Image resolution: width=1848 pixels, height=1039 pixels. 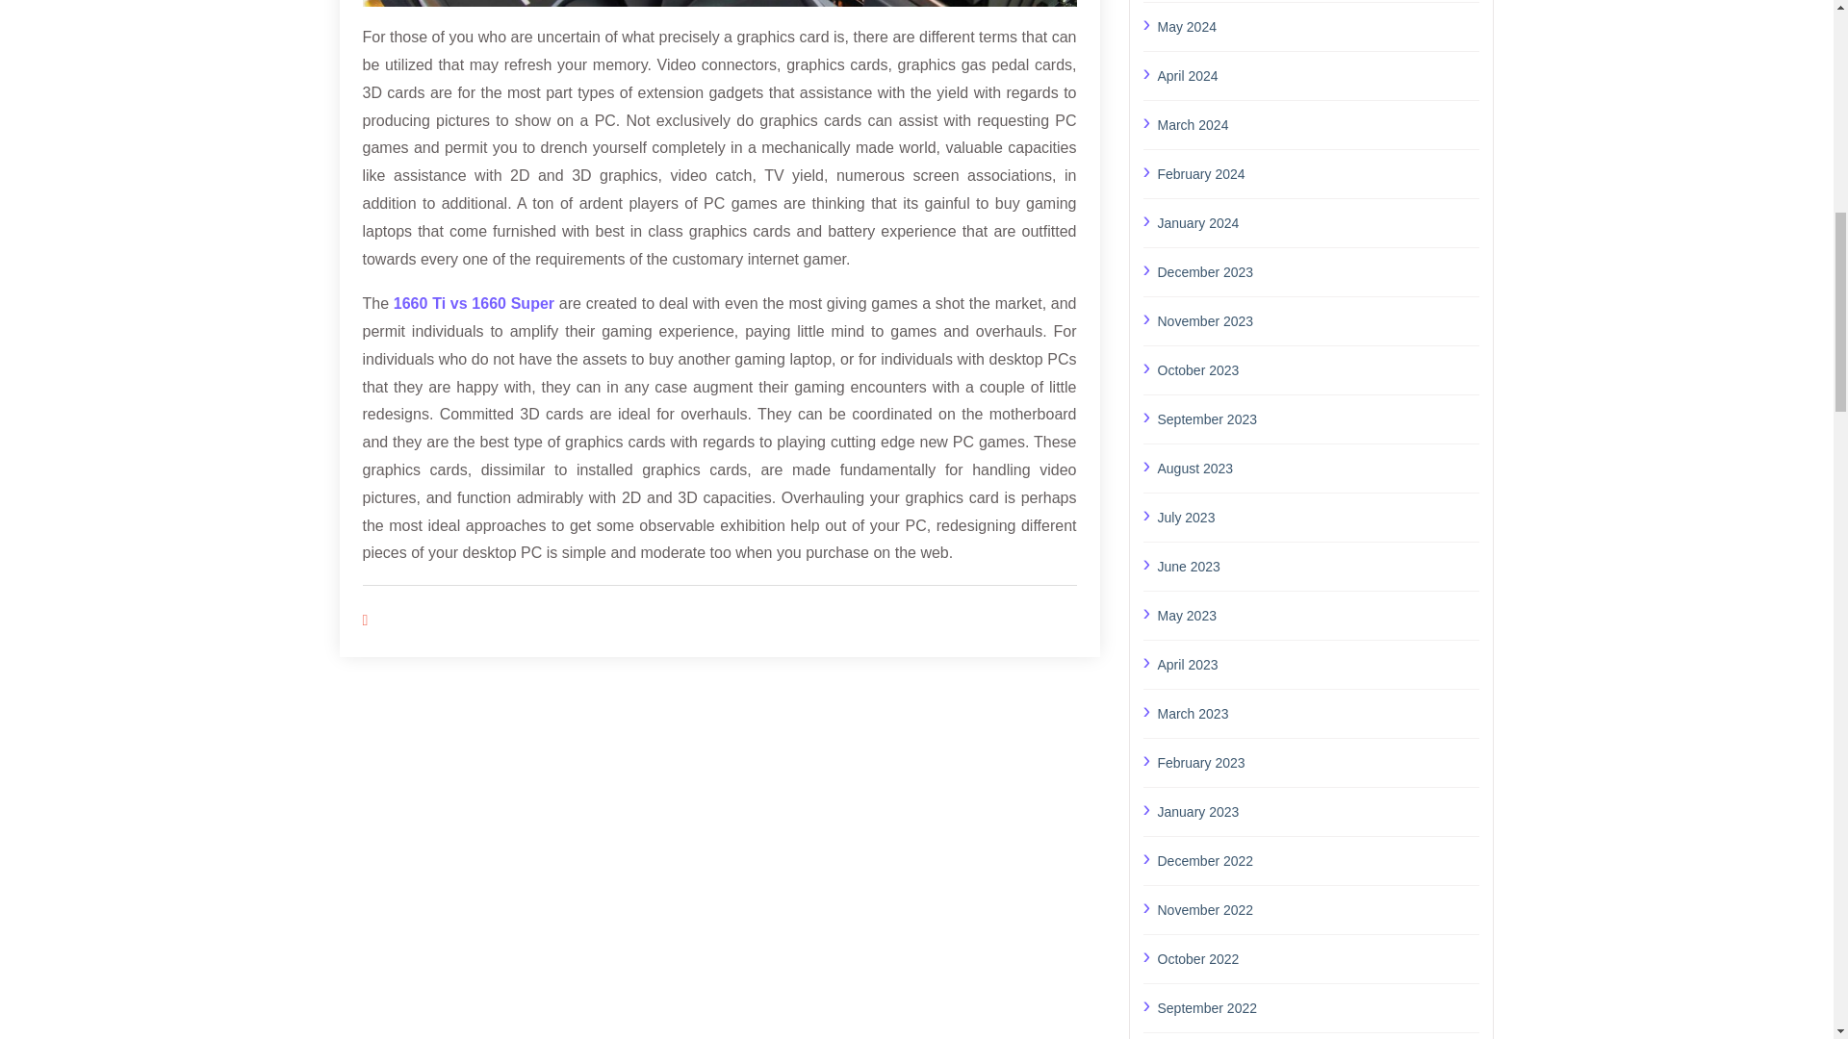 I want to click on October 2023, so click(x=1318, y=369).